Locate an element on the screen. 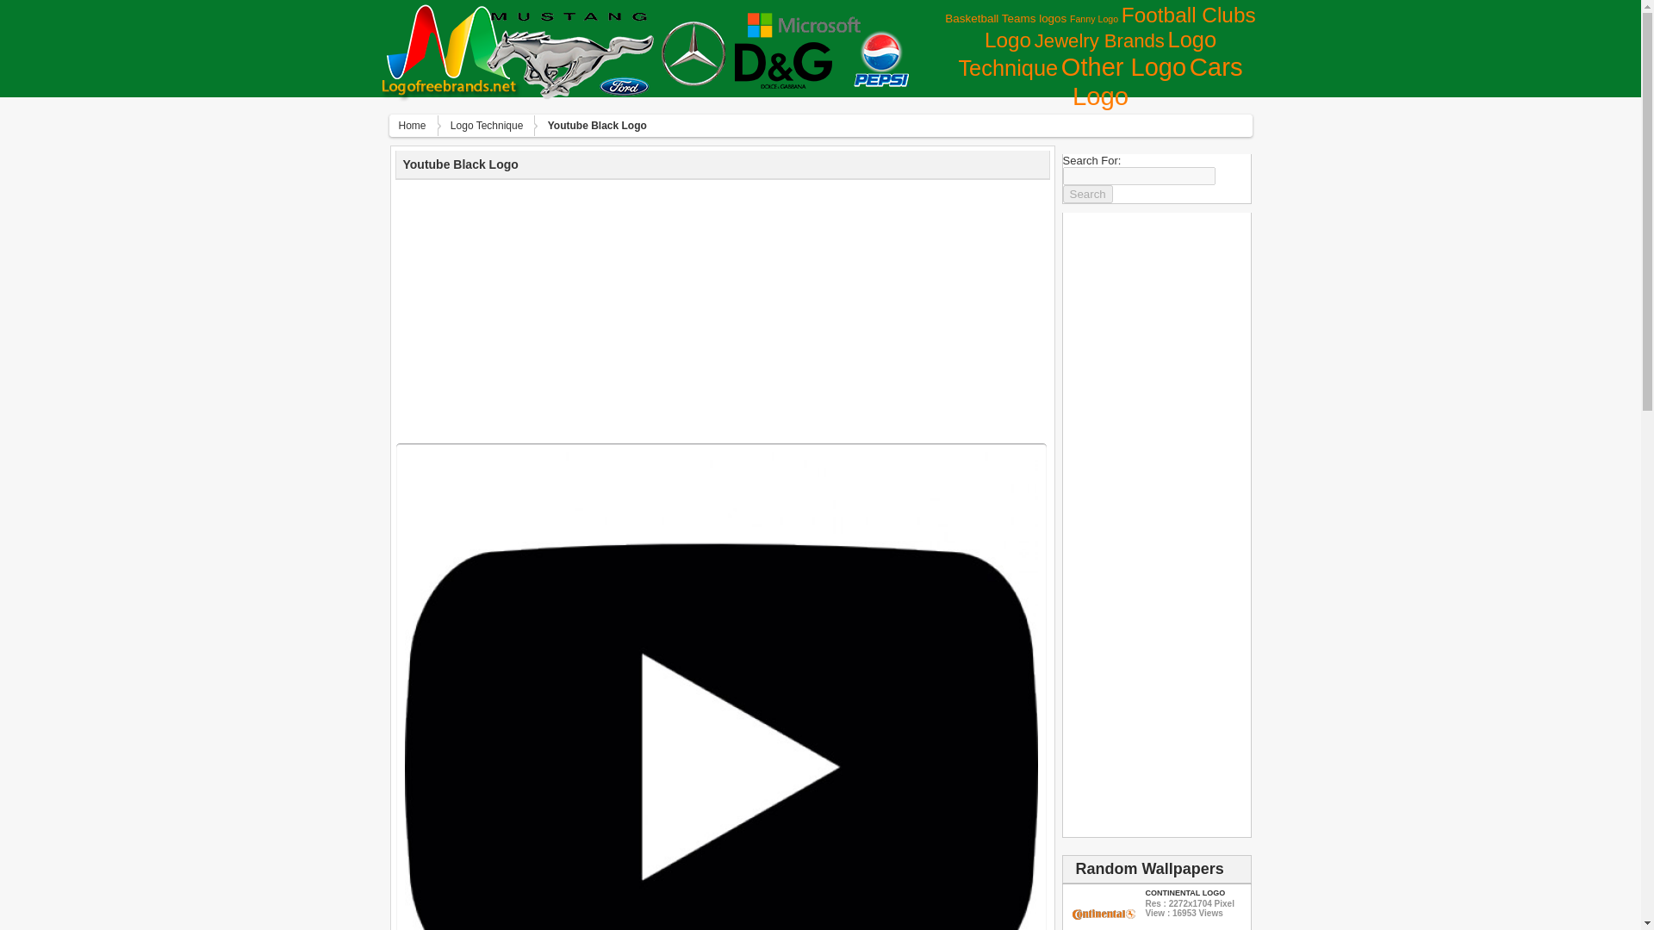  Home is located at coordinates (420, 125).